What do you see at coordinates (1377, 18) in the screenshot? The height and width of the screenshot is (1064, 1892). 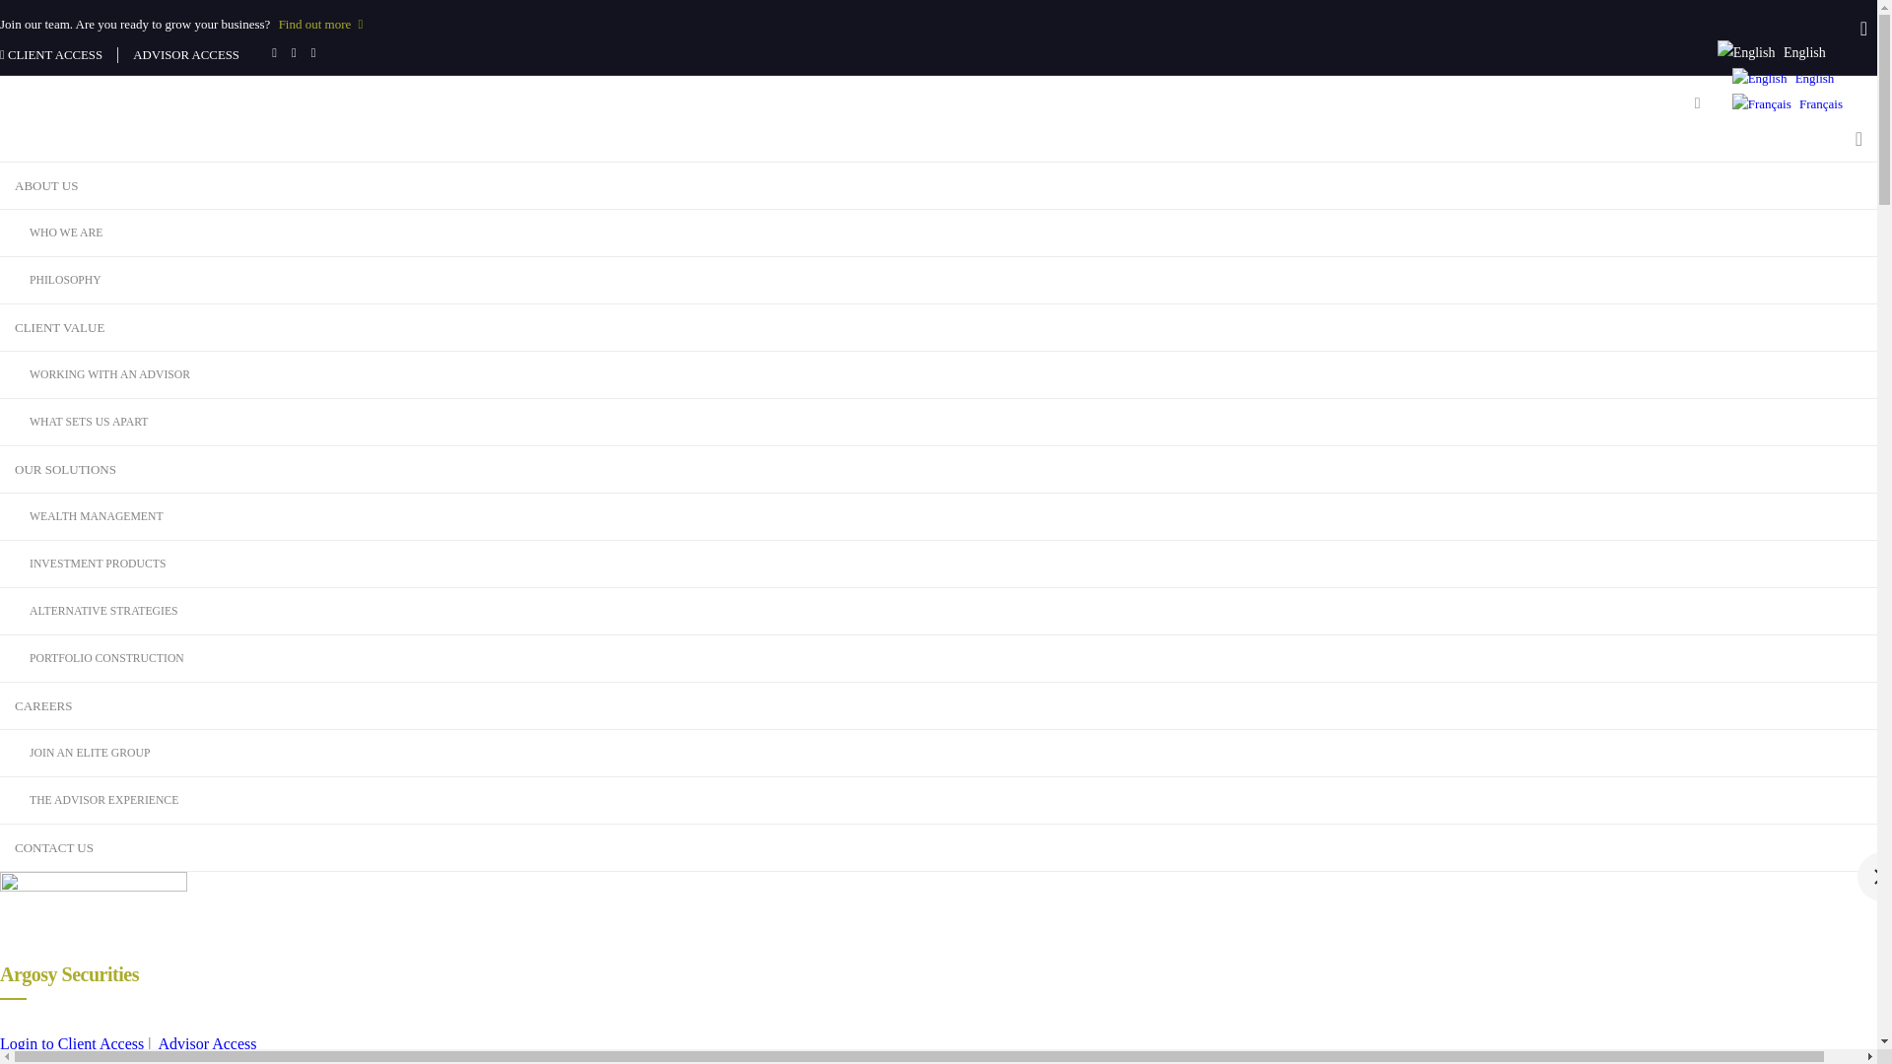 I see `Our Solutions` at bounding box center [1377, 18].